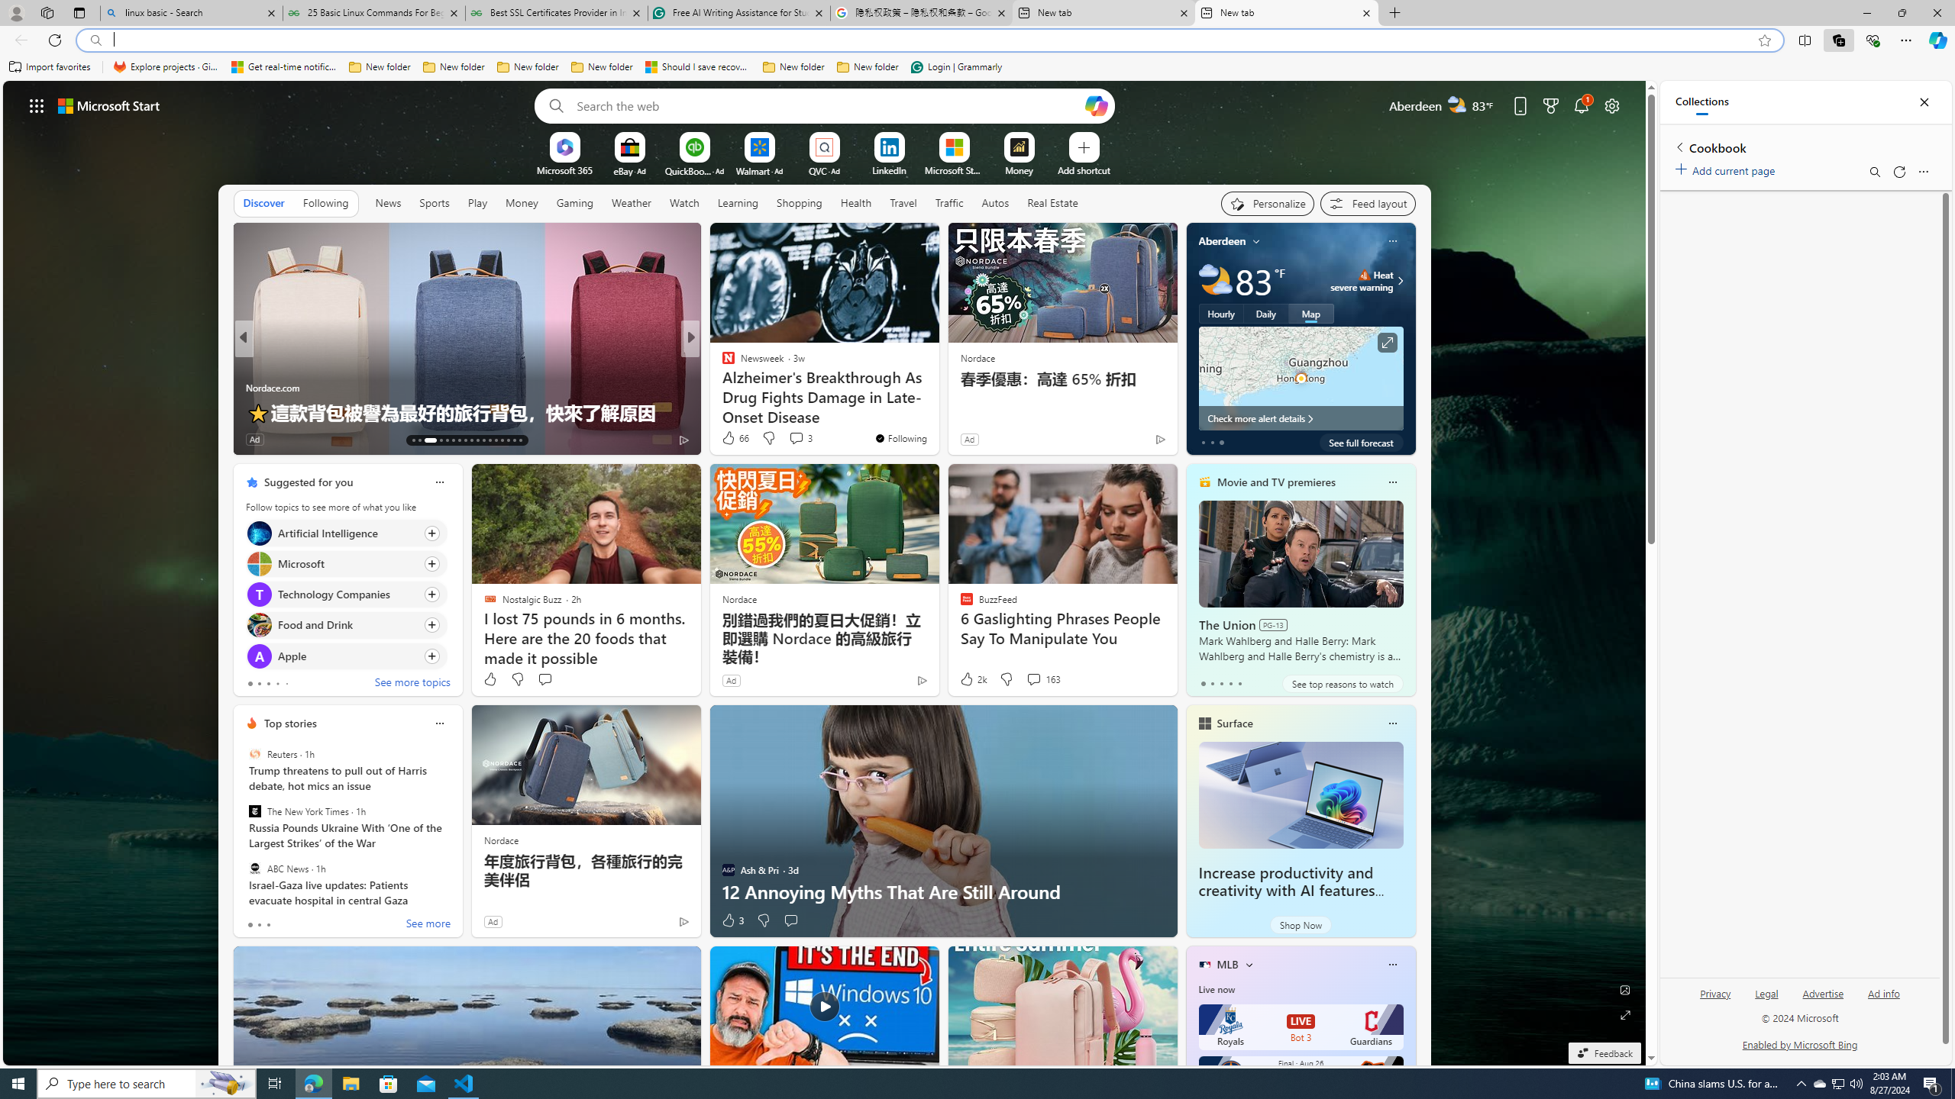 The width and height of the screenshot is (1955, 1099). I want to click on Click to follow topic Microsoft, so click(346, 563).